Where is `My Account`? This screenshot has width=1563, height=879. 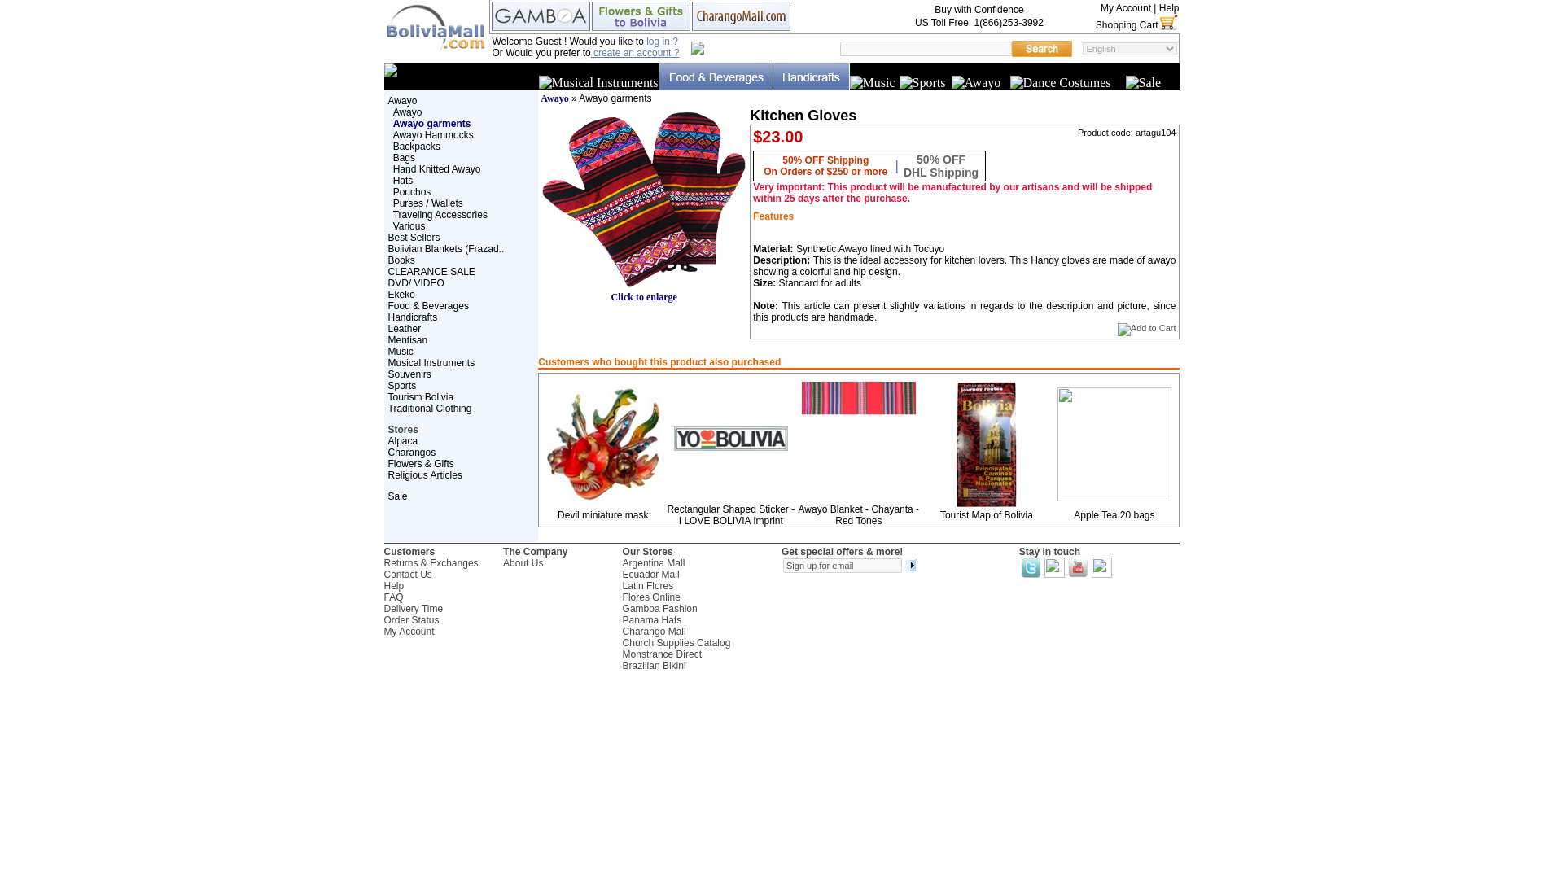 My Account is located at coordinates (1125, 8).